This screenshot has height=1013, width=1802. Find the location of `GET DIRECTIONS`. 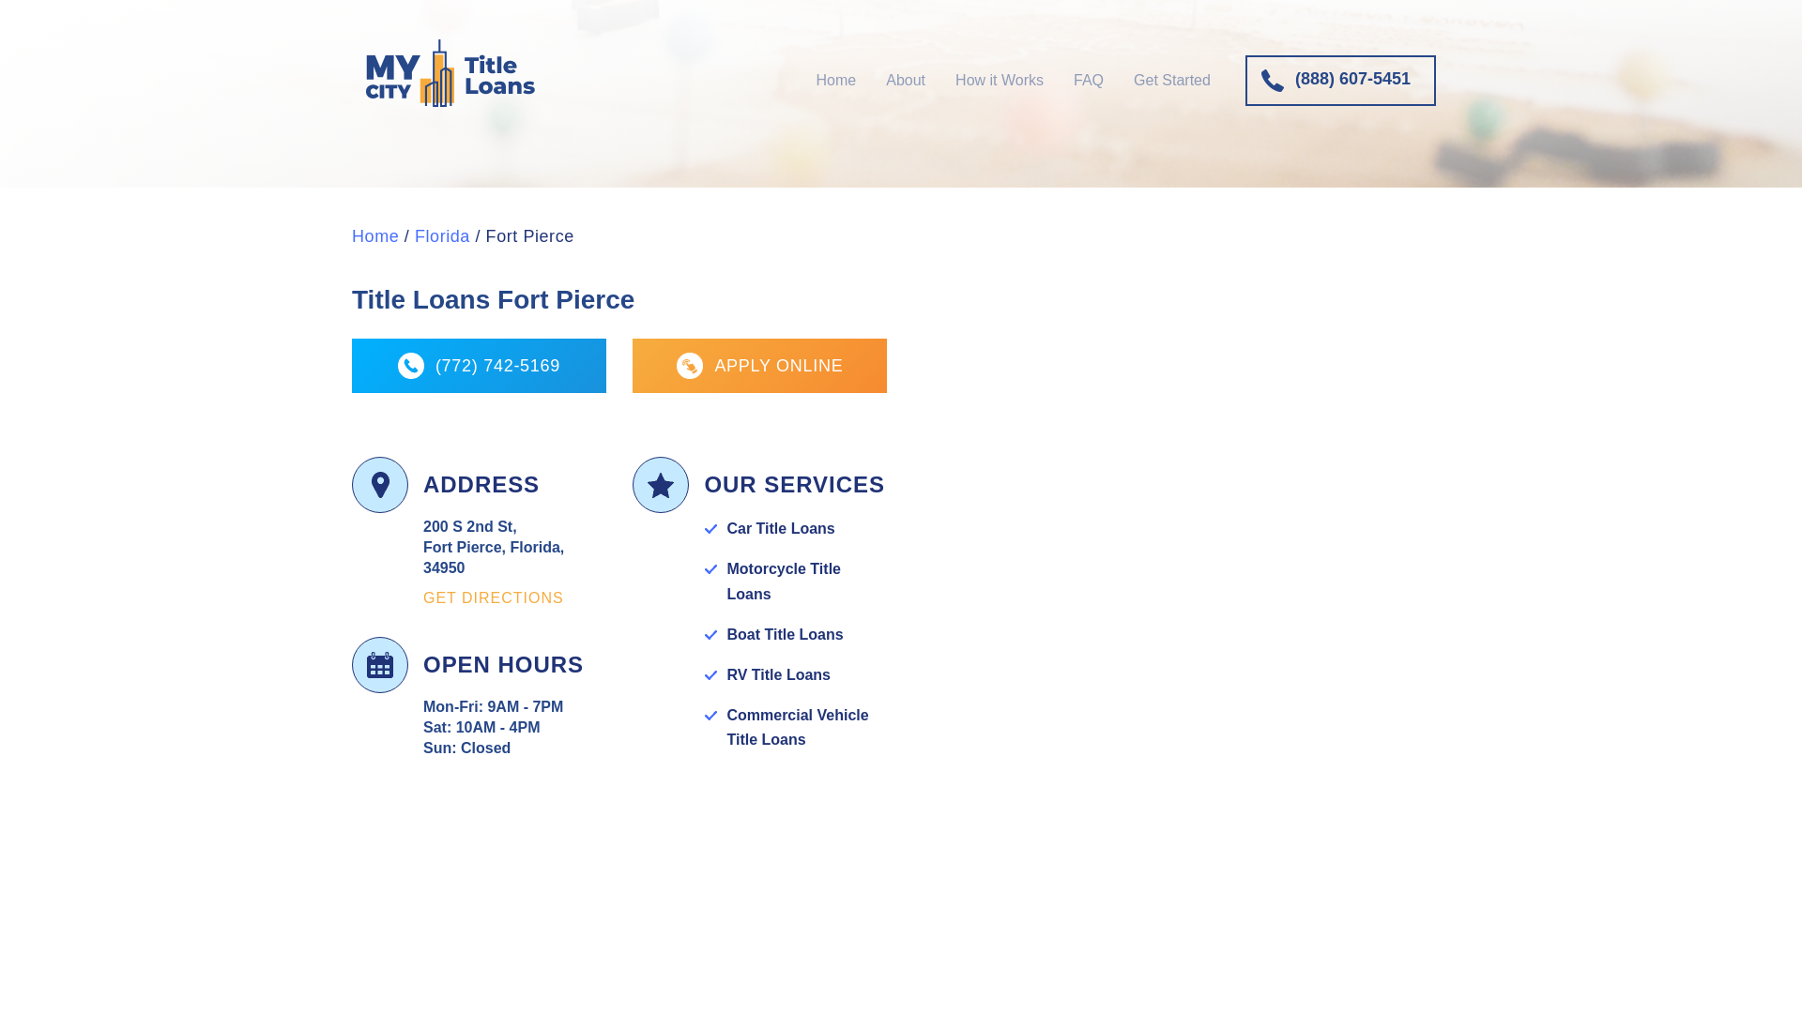

GET DIRECTIONS is located at coordinates (494, 597).